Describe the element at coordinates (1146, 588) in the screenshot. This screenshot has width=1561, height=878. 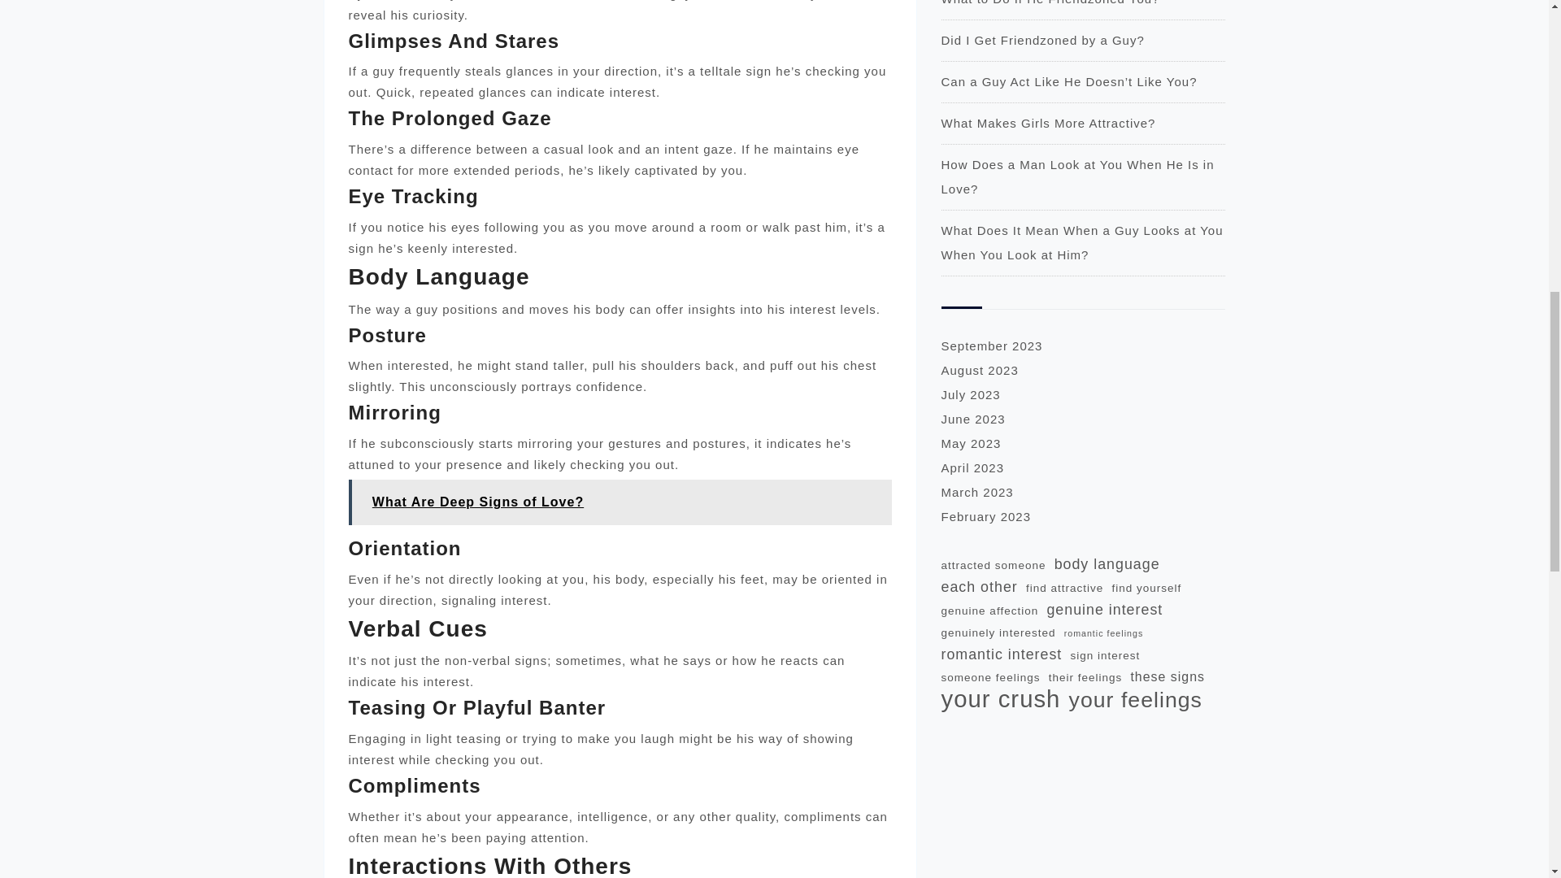
I see `find yourself` at that location.